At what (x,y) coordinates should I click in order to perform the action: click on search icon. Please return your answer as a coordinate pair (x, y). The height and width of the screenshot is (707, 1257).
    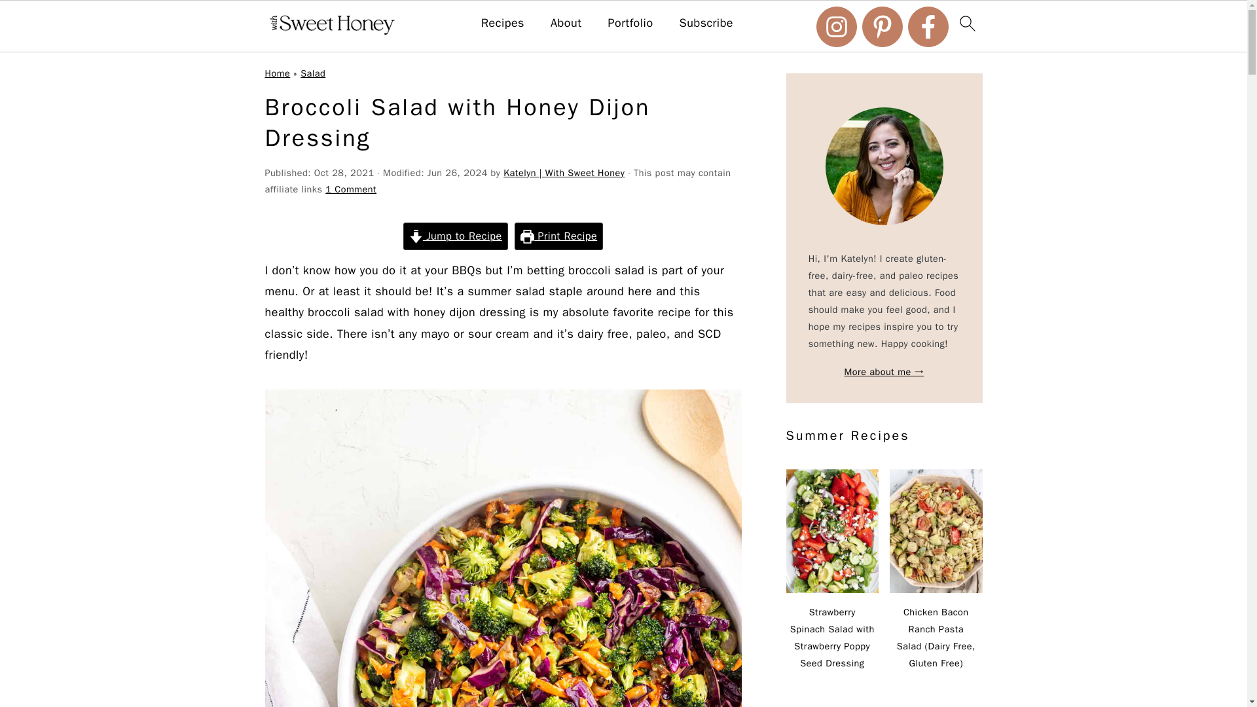
    Looking at the image, I should click on (966, 23).